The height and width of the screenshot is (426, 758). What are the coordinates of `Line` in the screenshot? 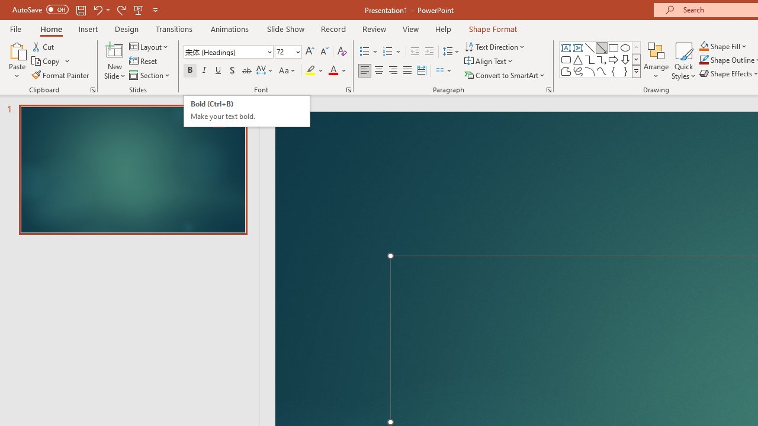 It's located at (246, 111).